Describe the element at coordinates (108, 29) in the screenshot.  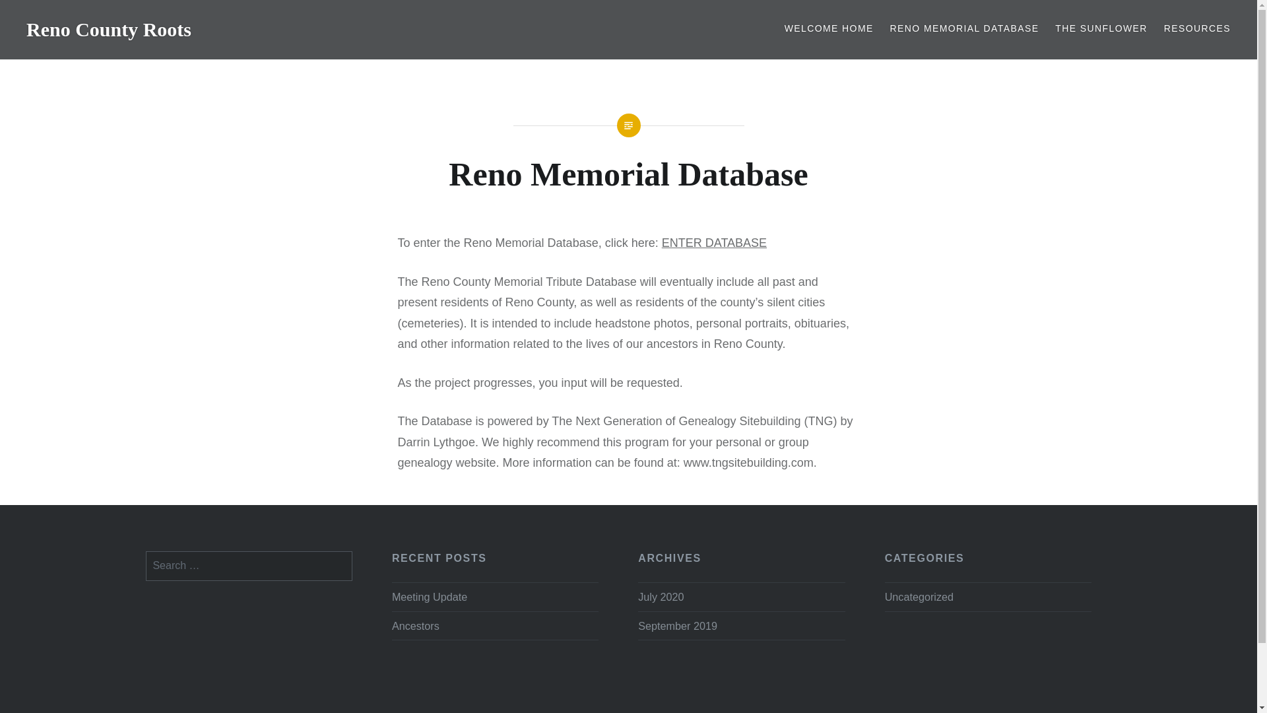
I see `Reno County Roots` at that location.